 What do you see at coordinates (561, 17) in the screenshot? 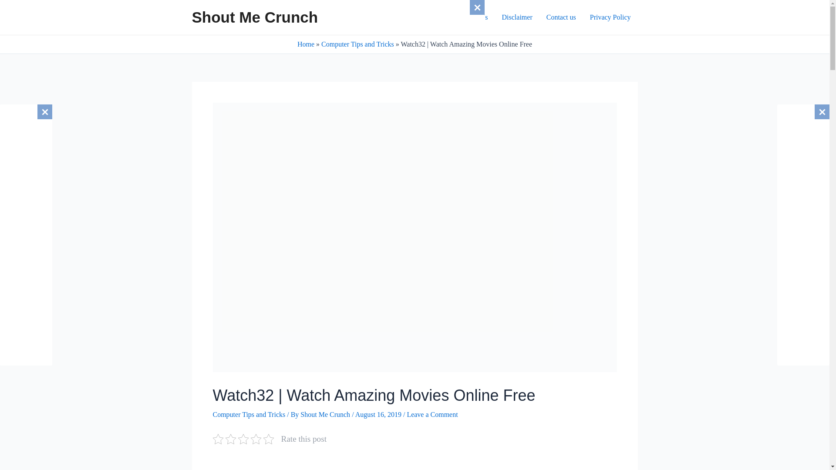
I see `Contact us` at bounding box center [561, 17].